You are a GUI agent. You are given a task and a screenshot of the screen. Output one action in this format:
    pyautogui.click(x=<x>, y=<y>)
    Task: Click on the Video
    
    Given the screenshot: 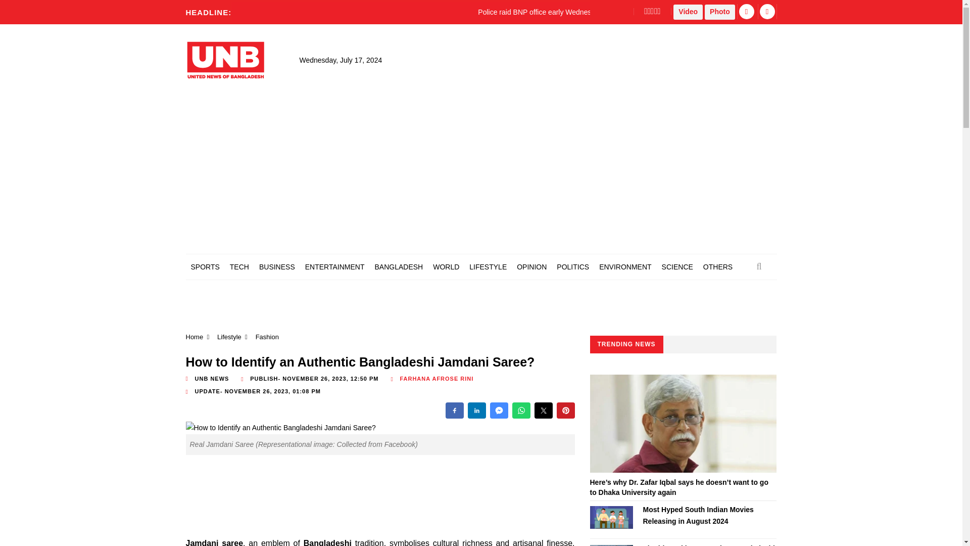 What is the action you would take?
    pyautogui.click(x=688, y=12)
    